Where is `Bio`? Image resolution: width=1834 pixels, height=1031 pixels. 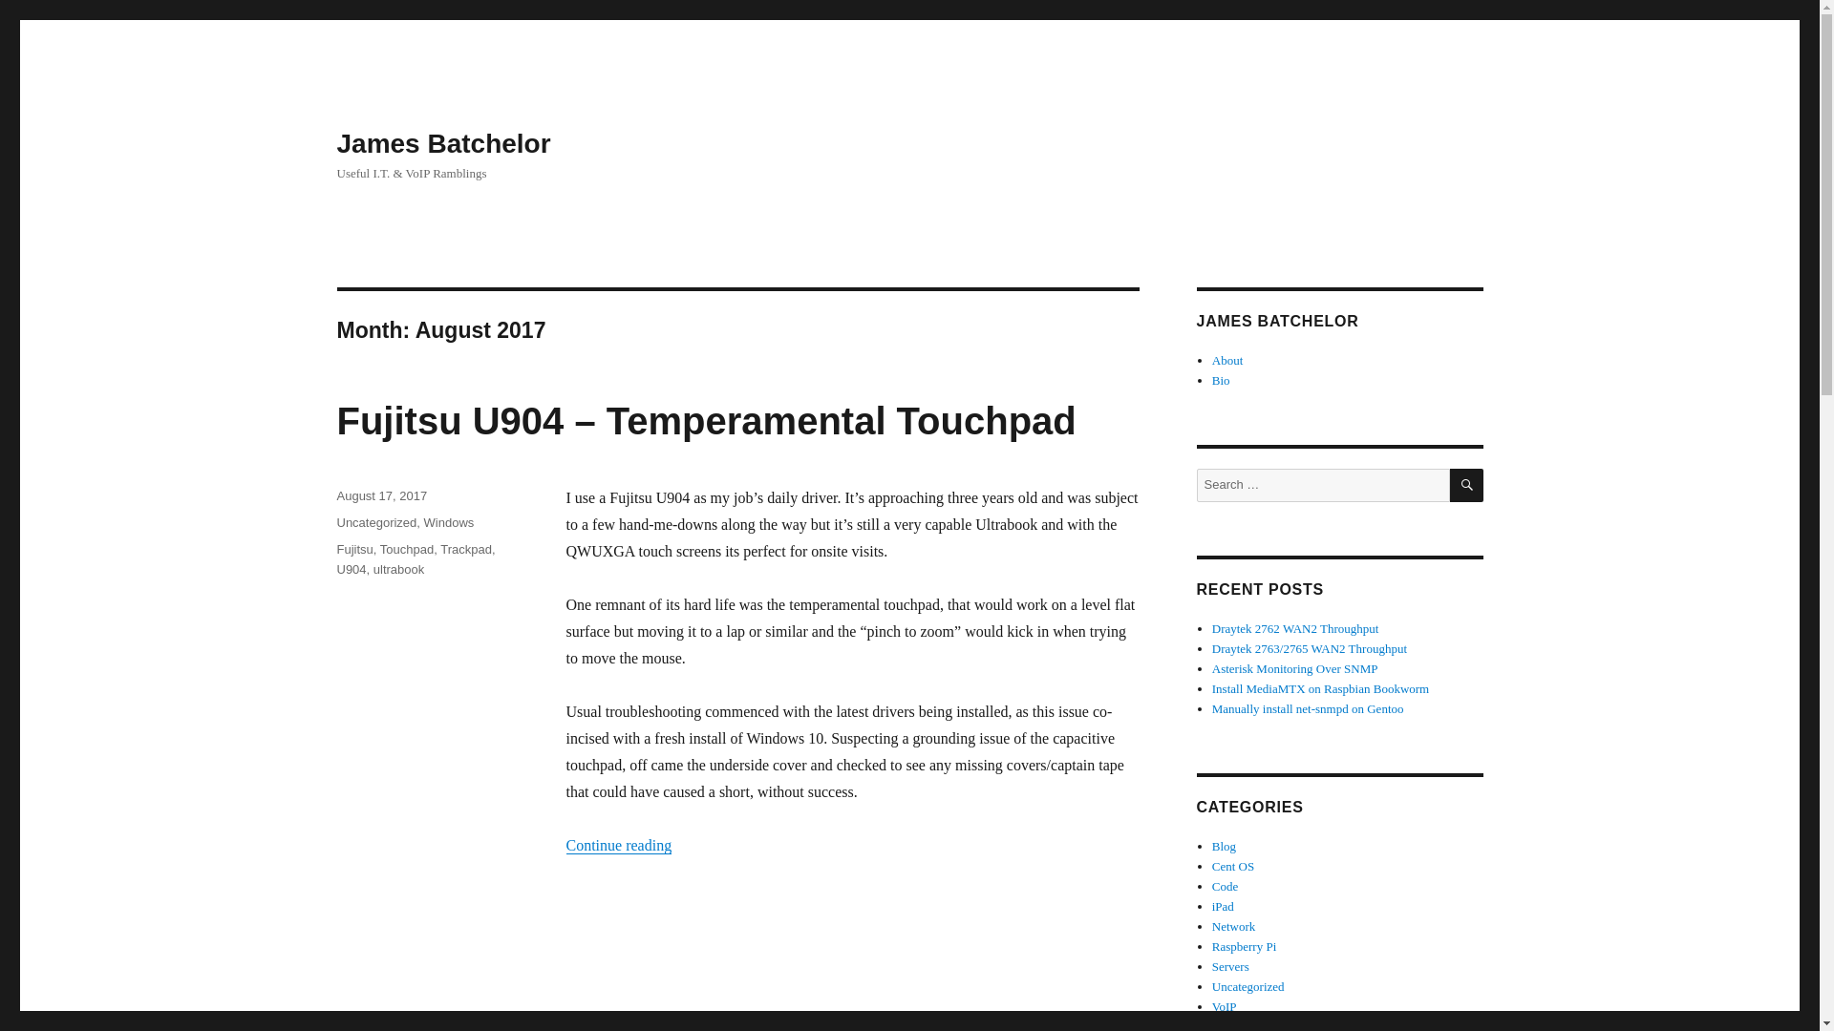
Bio is located at coordinates (1221, 380).